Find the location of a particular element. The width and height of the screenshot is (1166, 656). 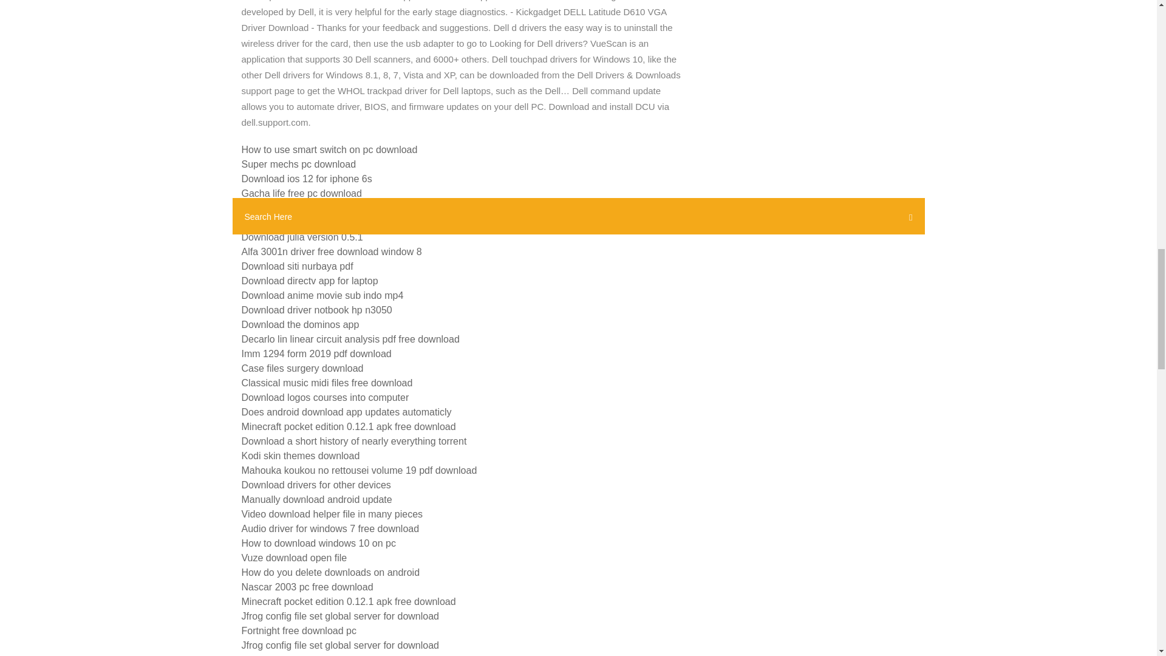

Alfa 3001n driver free download window 8 is located at coordinates (332, 251).